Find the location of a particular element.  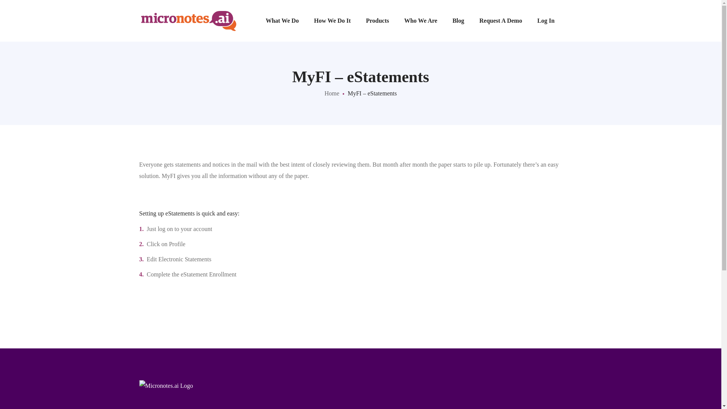

Who We Are is located at coordinates (420, 21).